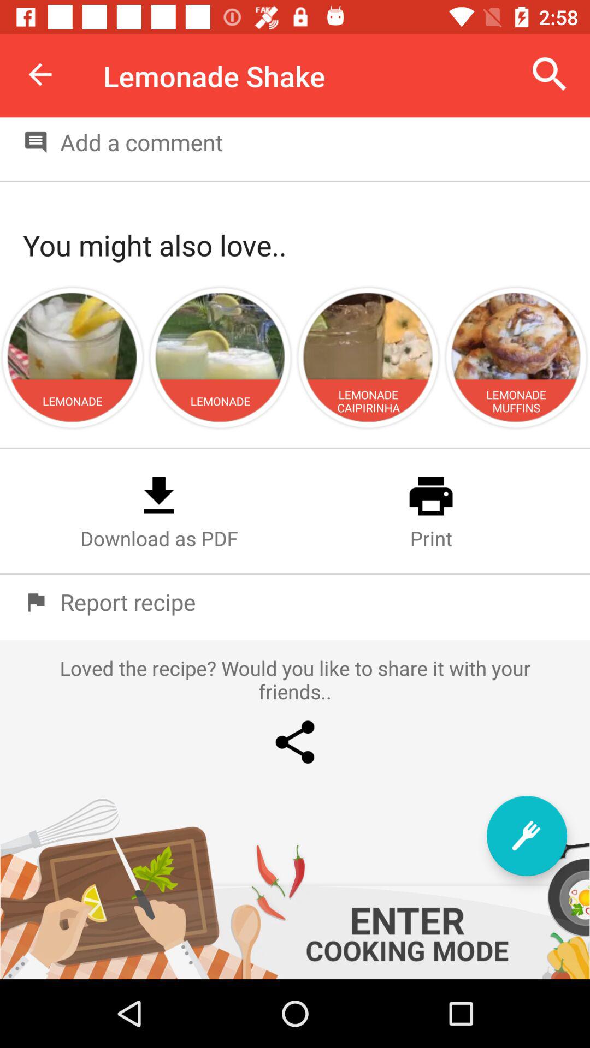 The width and height of the screenshot is (590, 1048). I want to click on select item, so click(527, 836).